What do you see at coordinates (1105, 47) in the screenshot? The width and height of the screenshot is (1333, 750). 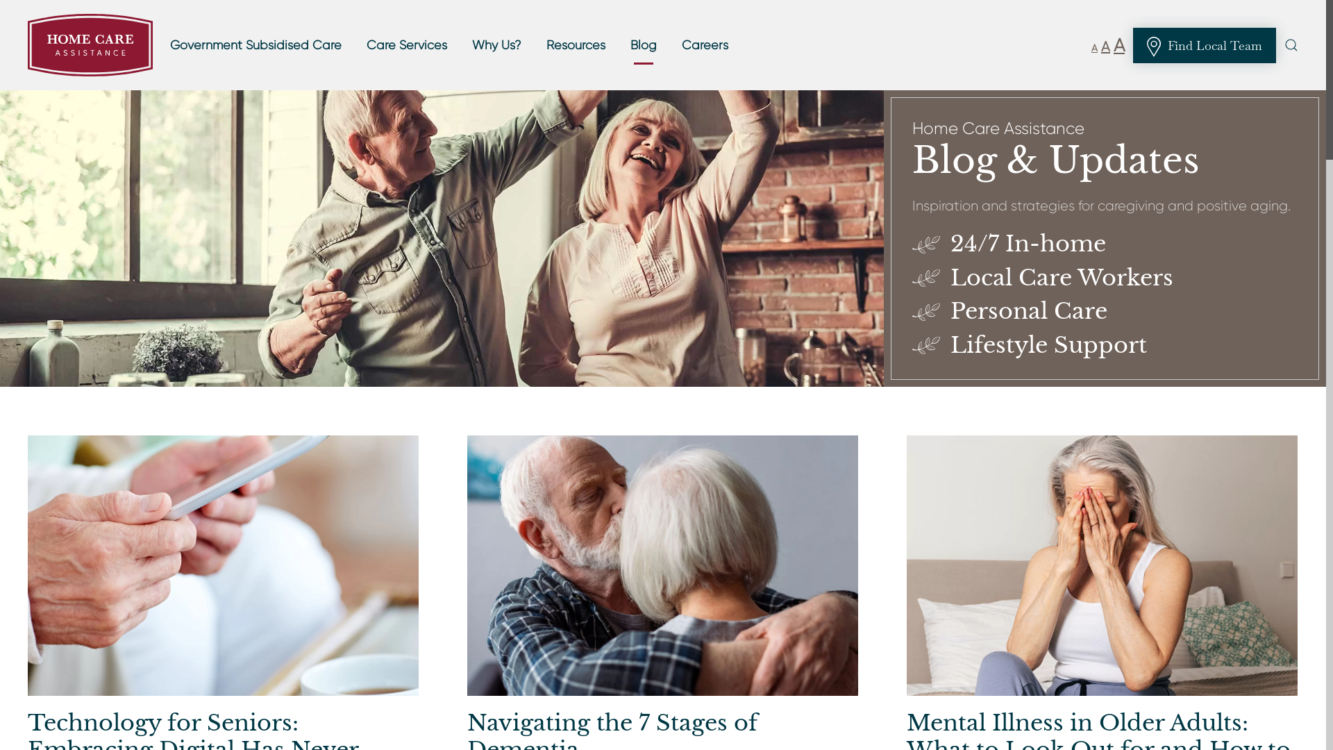 I see `A
Reset font size.` at bounding box center [1105, 47].